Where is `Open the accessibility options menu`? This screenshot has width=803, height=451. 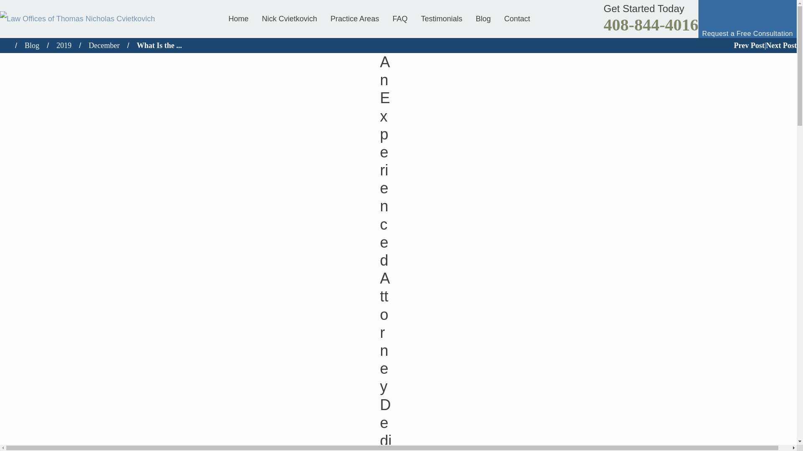 Open the accessibility options menu is located at coordinates (779, 426).